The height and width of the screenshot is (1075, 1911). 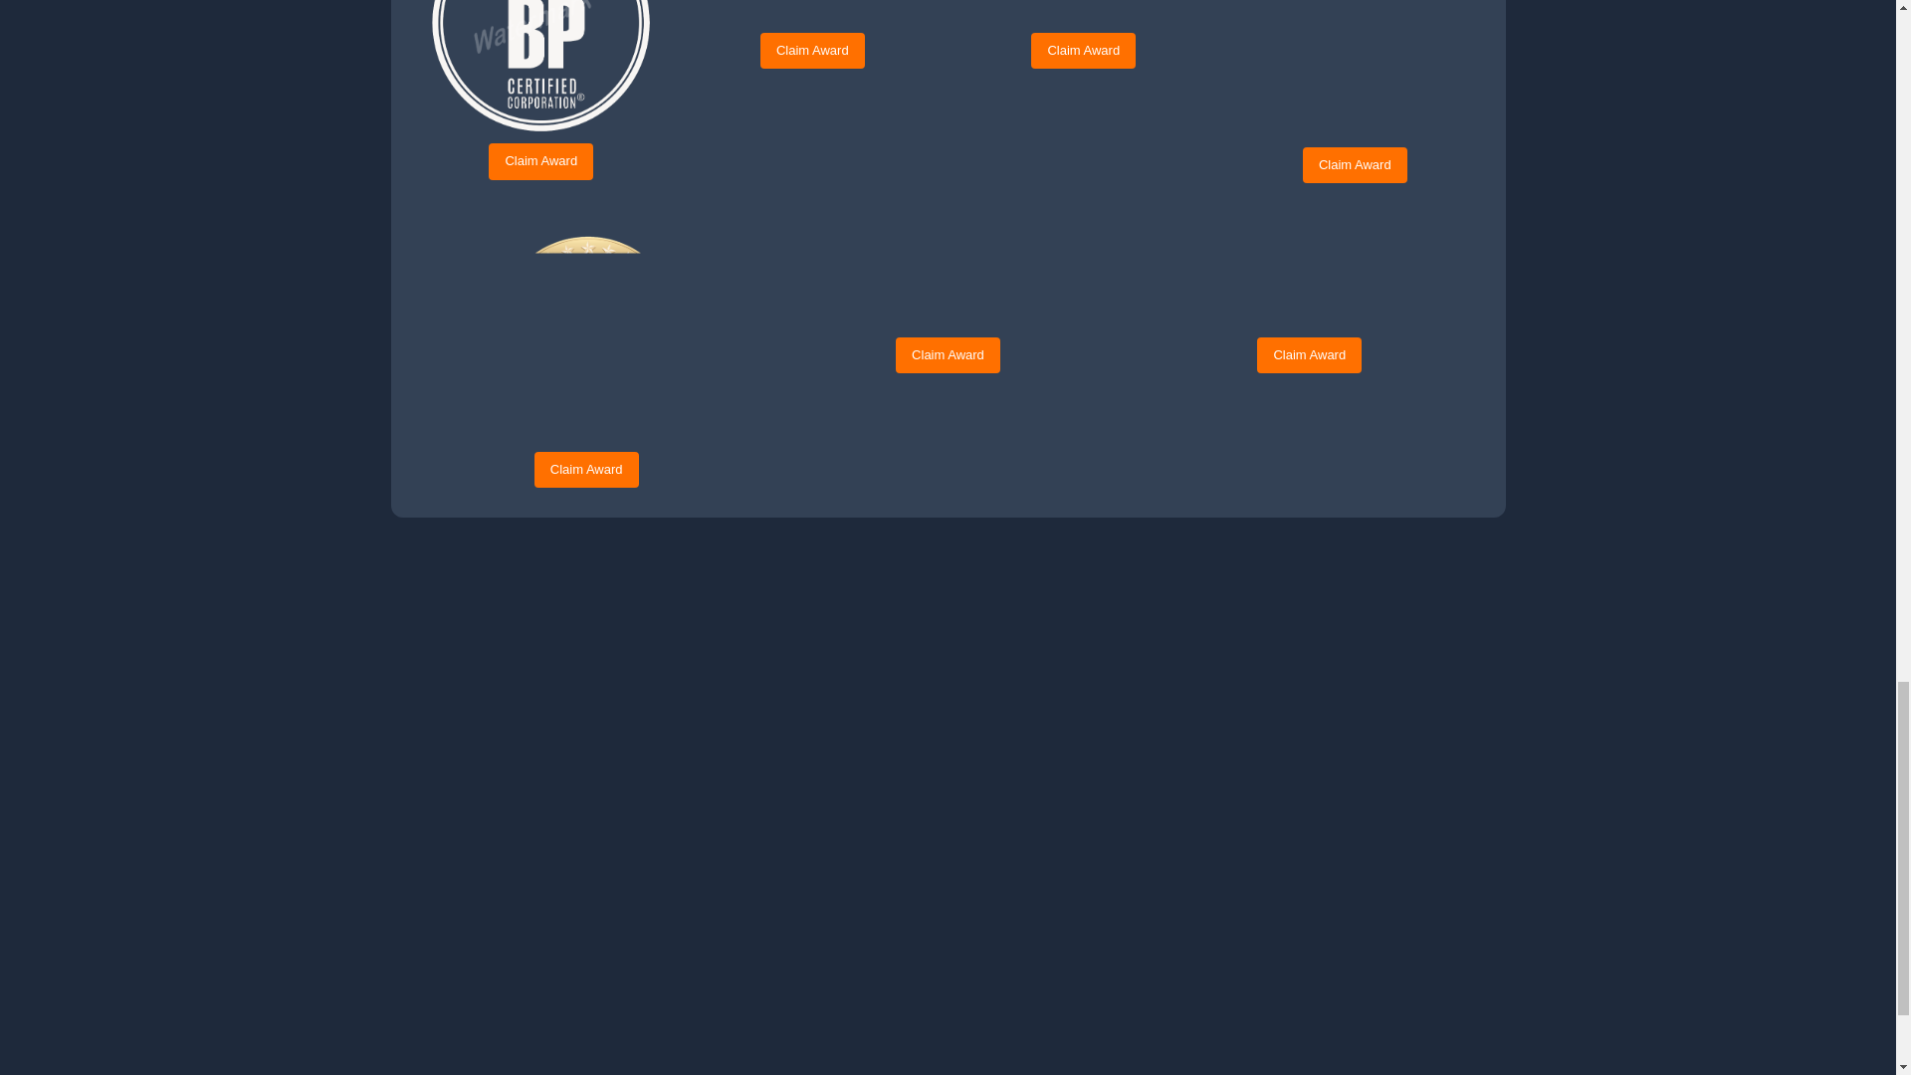 What do you see at coordinates (540, 161) in the screenshot?
I see `Claim Award` at bounding box center [540, 161].